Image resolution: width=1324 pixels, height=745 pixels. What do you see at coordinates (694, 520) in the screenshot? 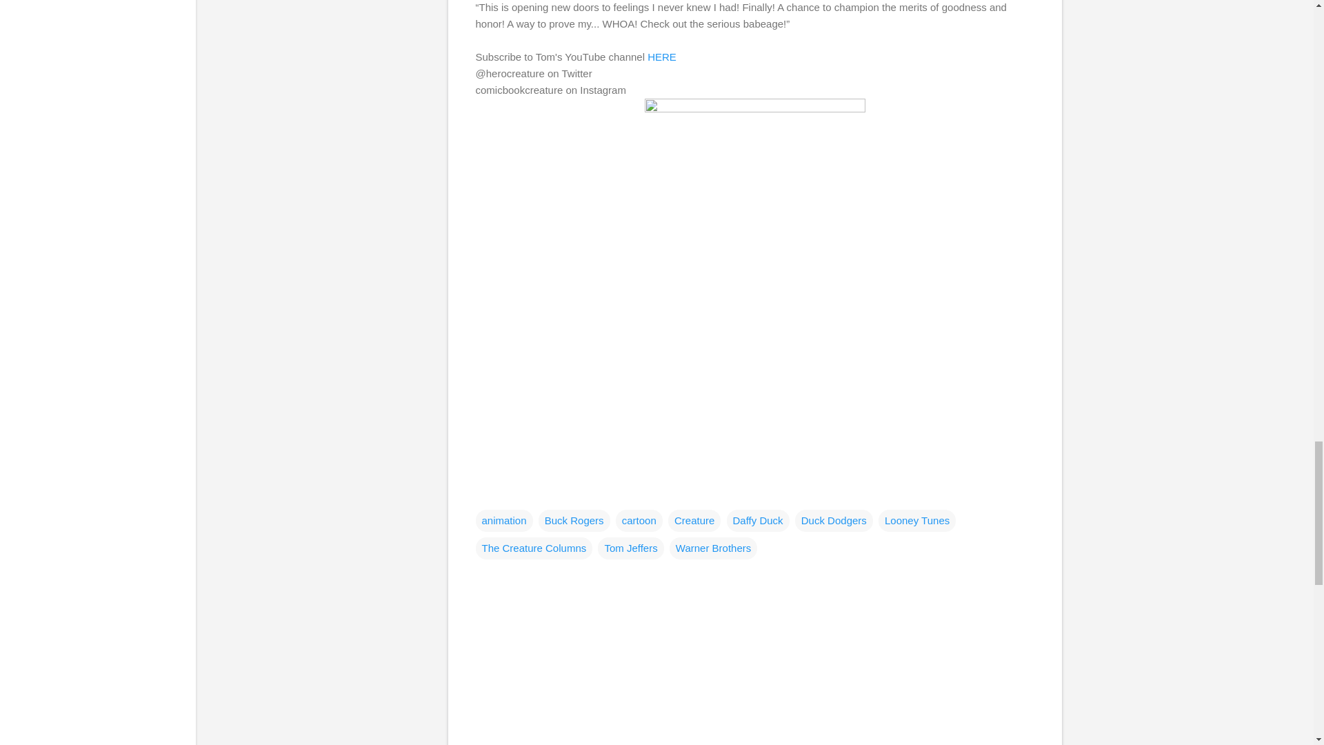
I see `Creature` at bounding box center [694, 520].